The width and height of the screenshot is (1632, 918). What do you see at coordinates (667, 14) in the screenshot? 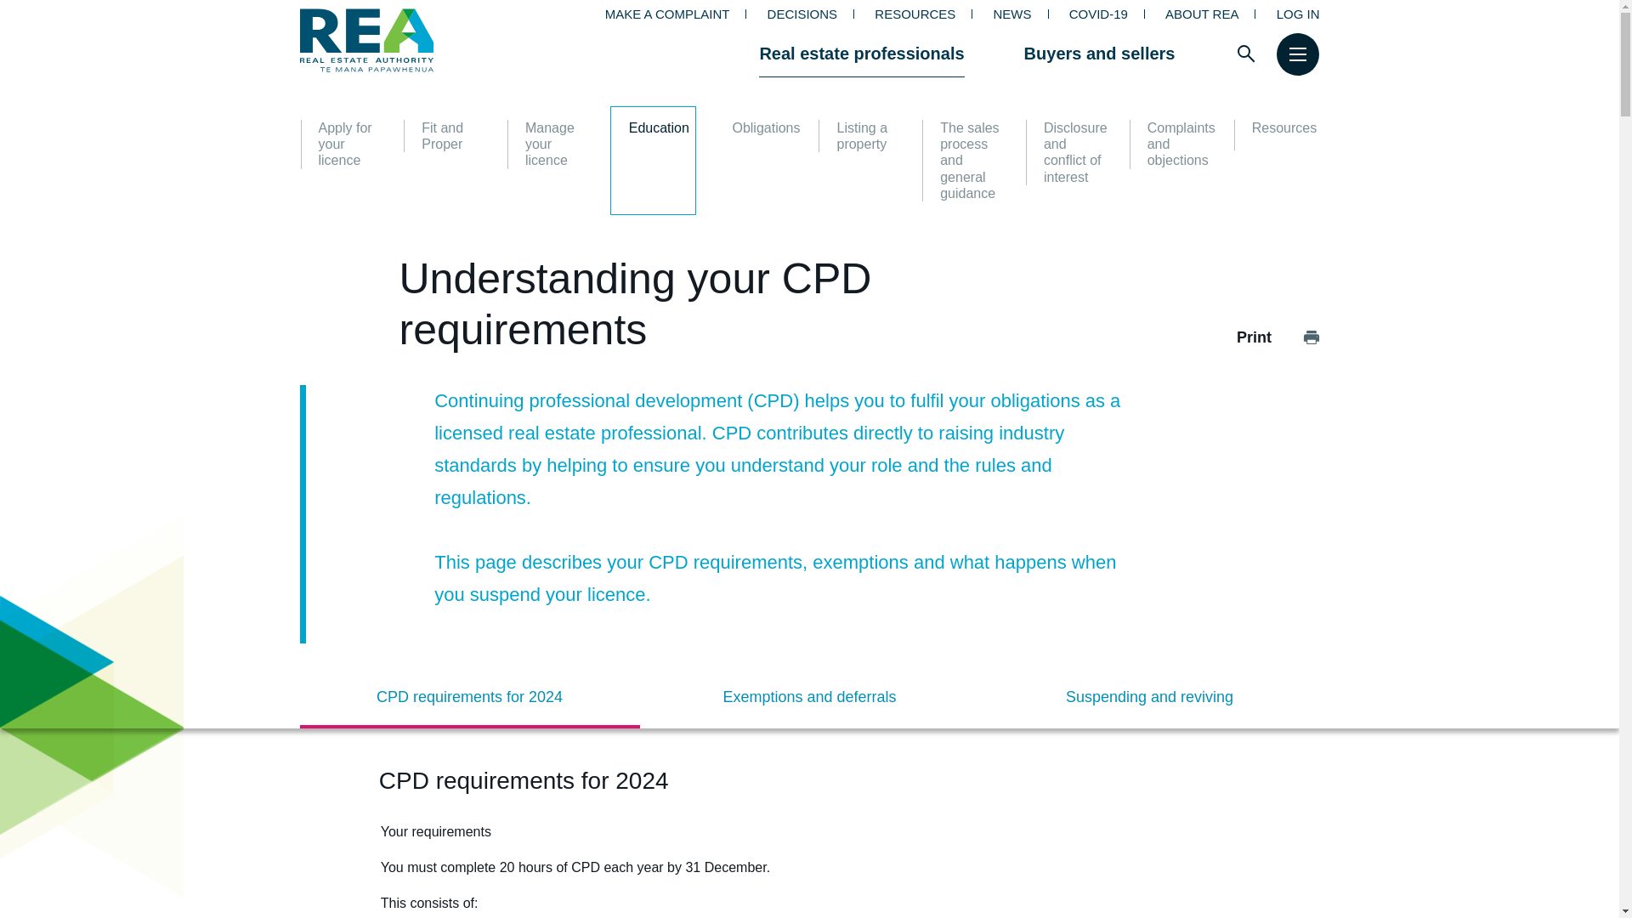
I see `MAKE A COMPLAINT` at bounding box center [667, 14].